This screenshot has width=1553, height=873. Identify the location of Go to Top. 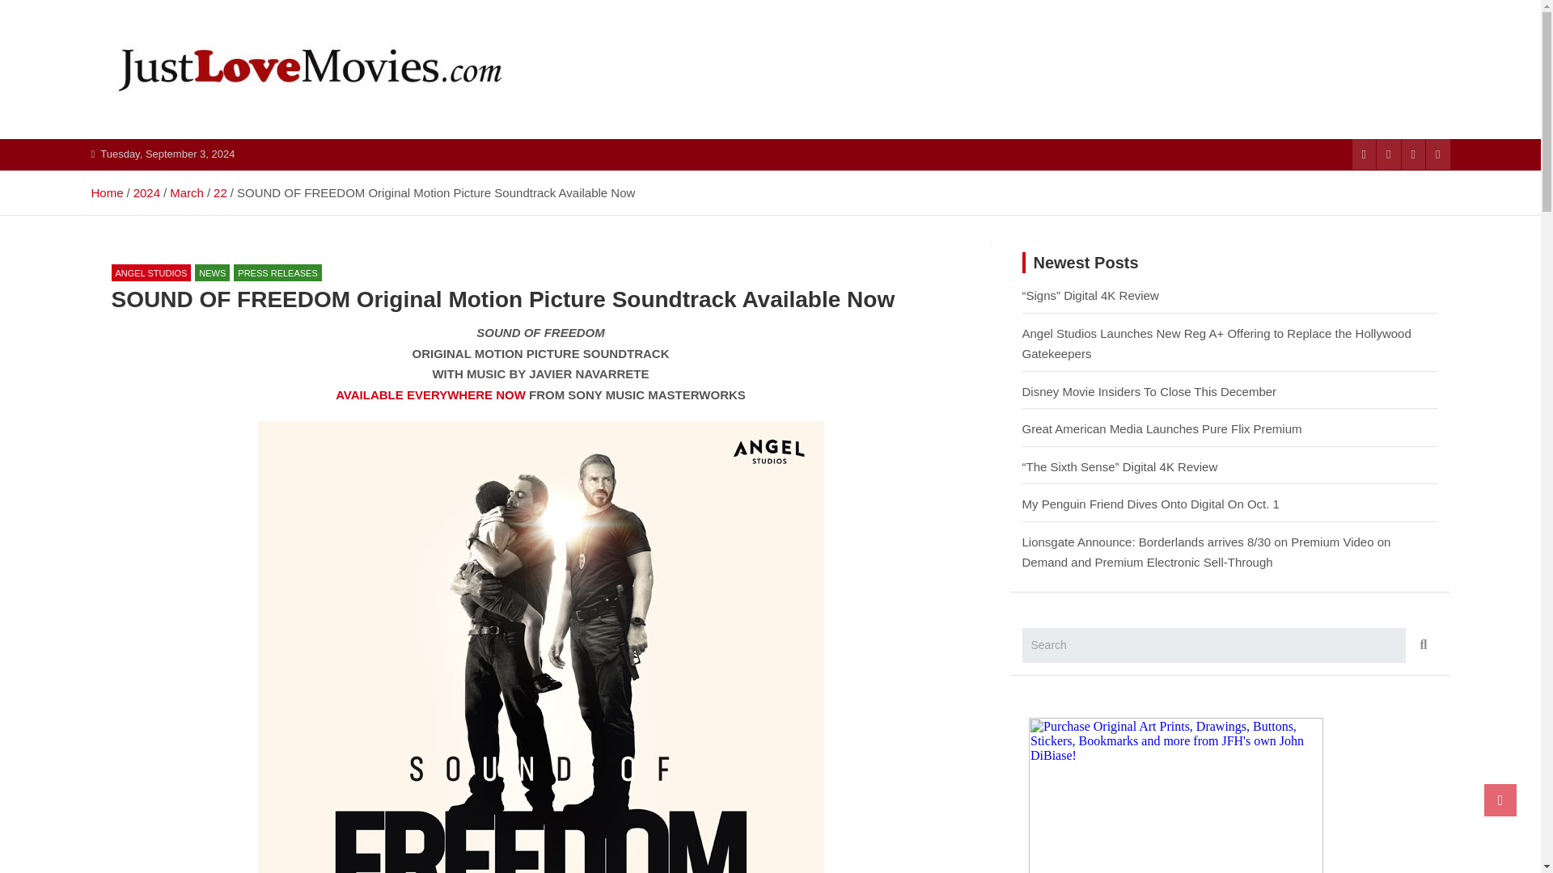
(1500, 799).